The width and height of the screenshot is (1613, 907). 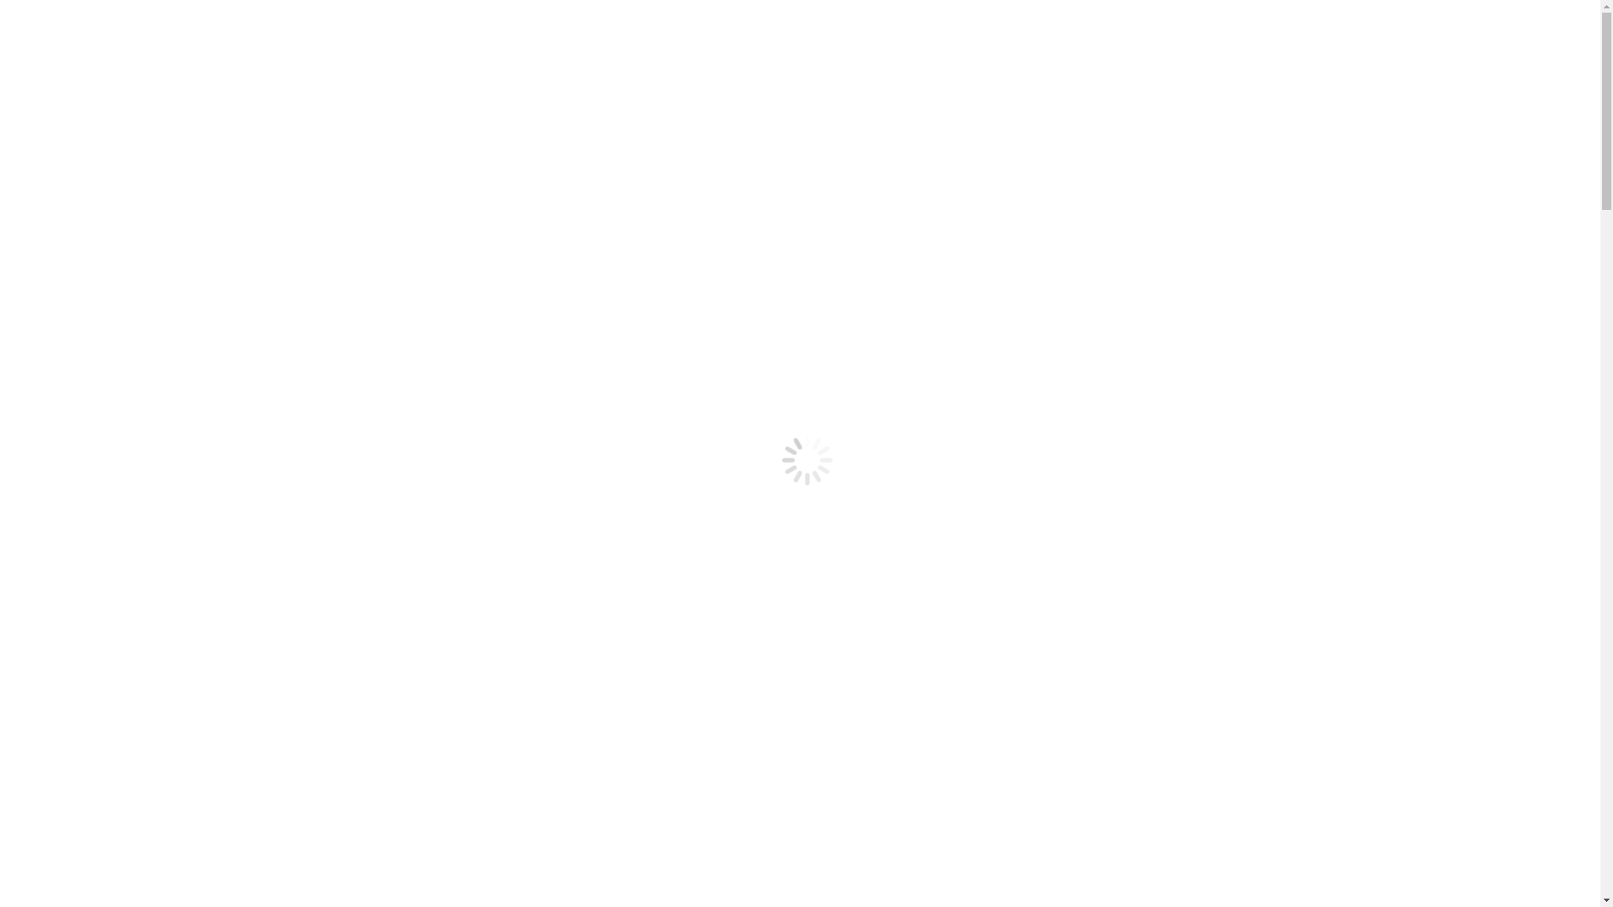 I want to click on MEMBRES, so click(x=73, y=274).